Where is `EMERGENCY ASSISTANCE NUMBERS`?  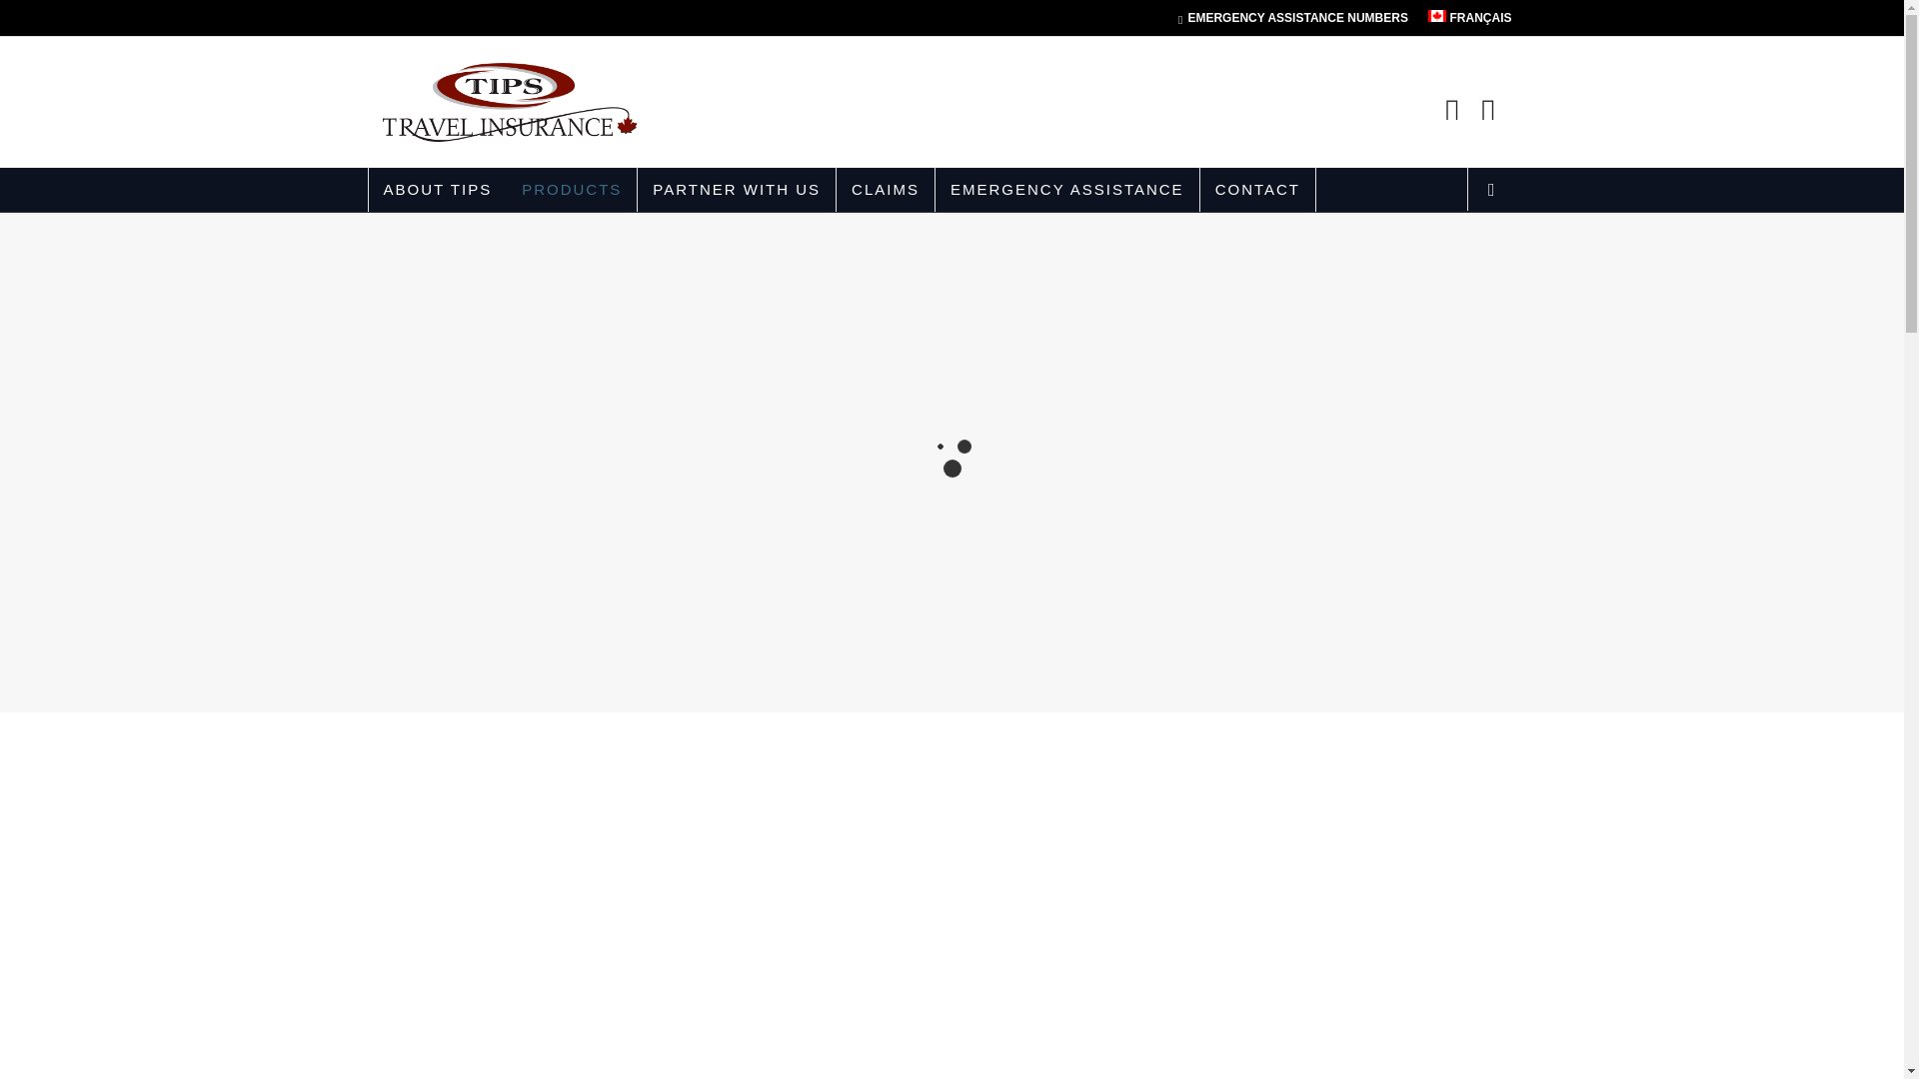 EMERGENCY ASSISTANCE NUMBERS is located at coordinates (1293, 18).